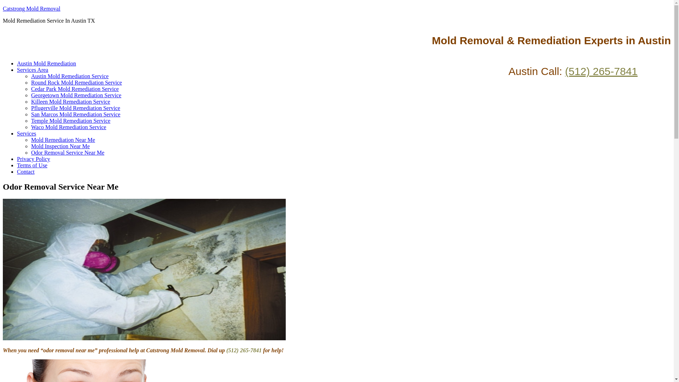  I want to click on Catstrong Mold Removal, so click(31, 8).